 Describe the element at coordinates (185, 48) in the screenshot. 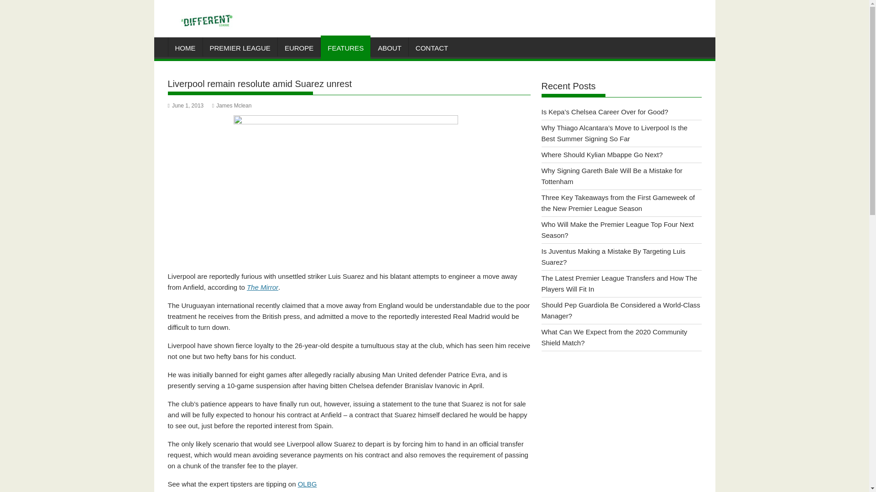

I see `HOME` at that location.